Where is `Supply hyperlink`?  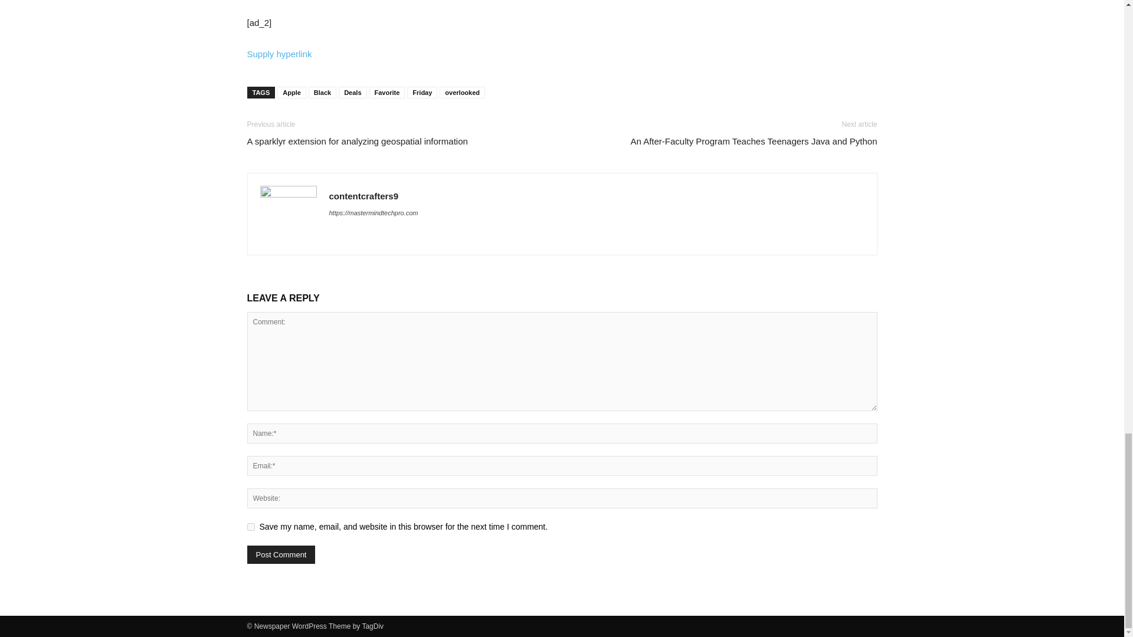 Supply hyperlink is located at coordinates (279, 54).